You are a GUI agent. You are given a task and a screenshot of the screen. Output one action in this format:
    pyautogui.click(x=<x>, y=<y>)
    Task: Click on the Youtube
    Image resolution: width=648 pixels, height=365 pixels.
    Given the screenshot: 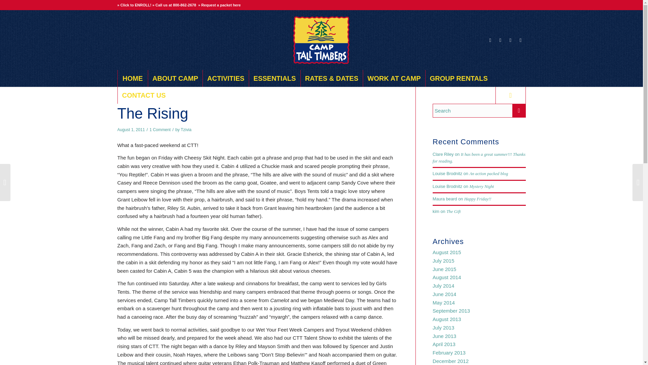 What is the action you would take?
    pyautogui.click(x=510, y=40)
    